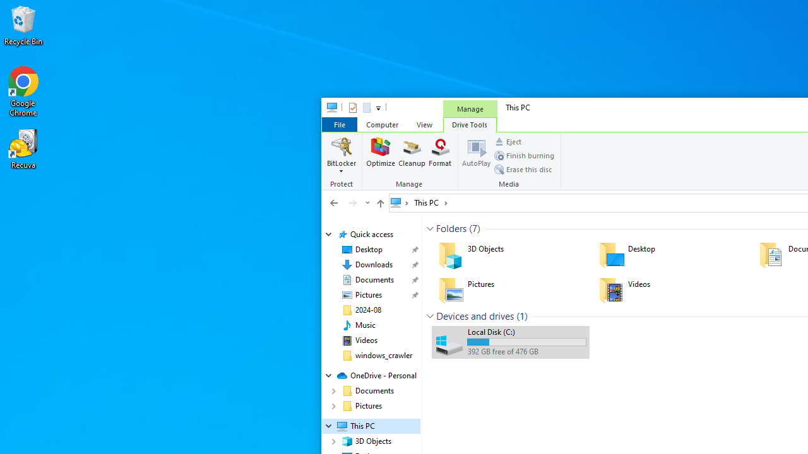 The image size is (808, 454). Describe the element at coordinates (339, 124) in the screenshot. I see `File tab` at that location.